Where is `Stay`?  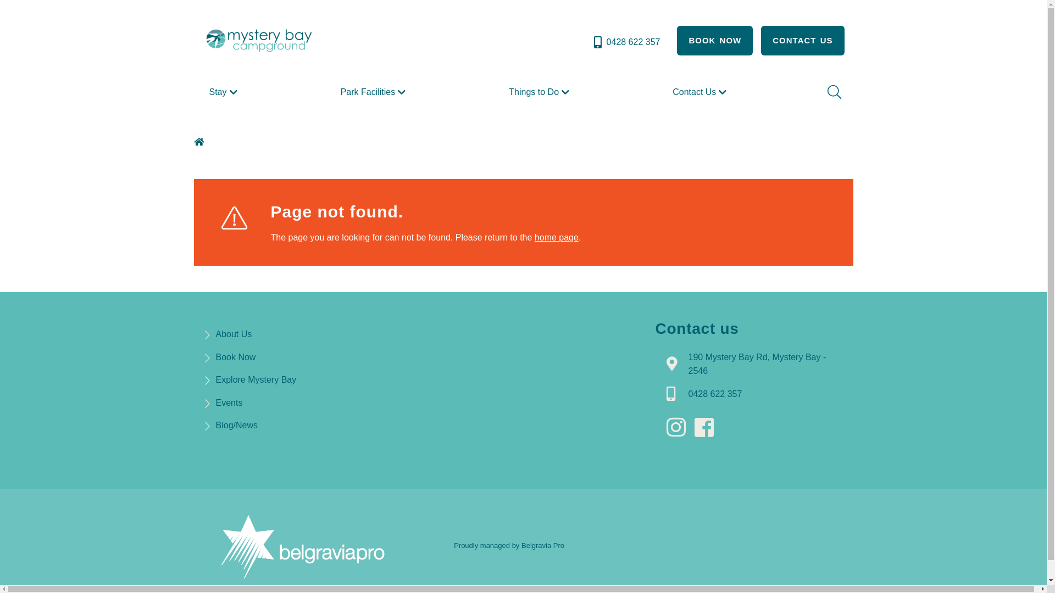 Stay is located at coordinates (224, 92).